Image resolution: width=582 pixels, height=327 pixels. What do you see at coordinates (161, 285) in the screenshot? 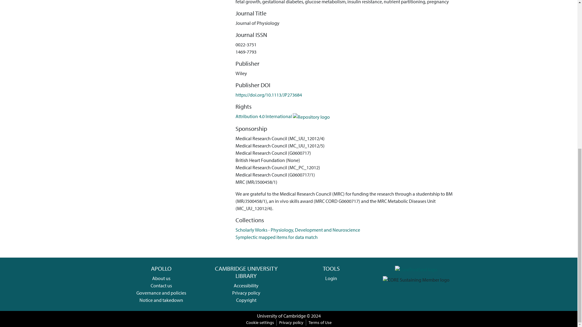
I see `Contact us` at bounding box center [161, 285].